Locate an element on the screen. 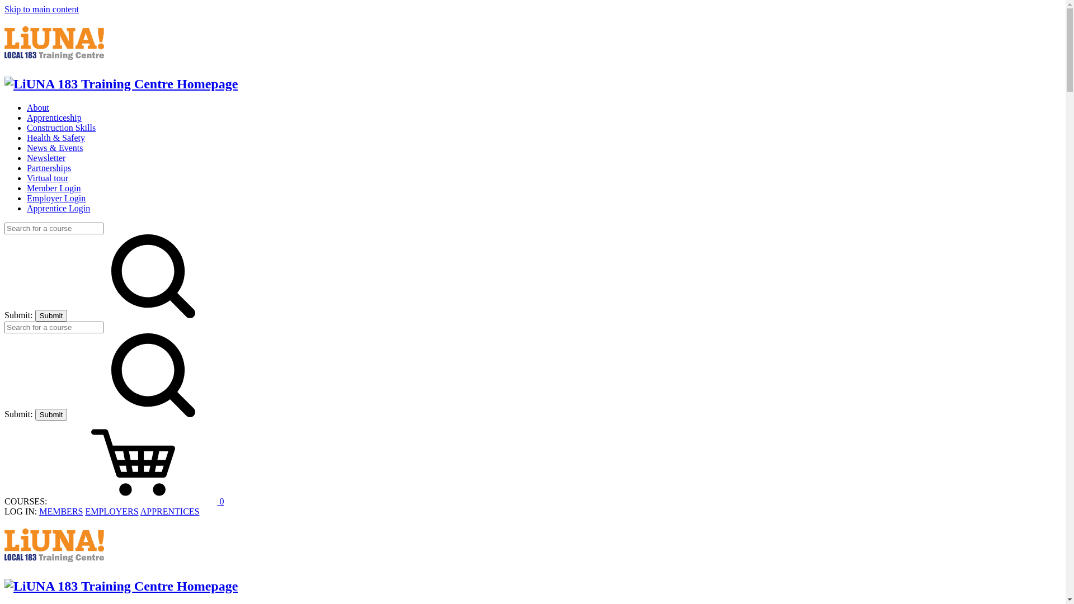 The width and height of the screenshot is (1074, 604). Apprentice Login is located at coordinates (58, 208).